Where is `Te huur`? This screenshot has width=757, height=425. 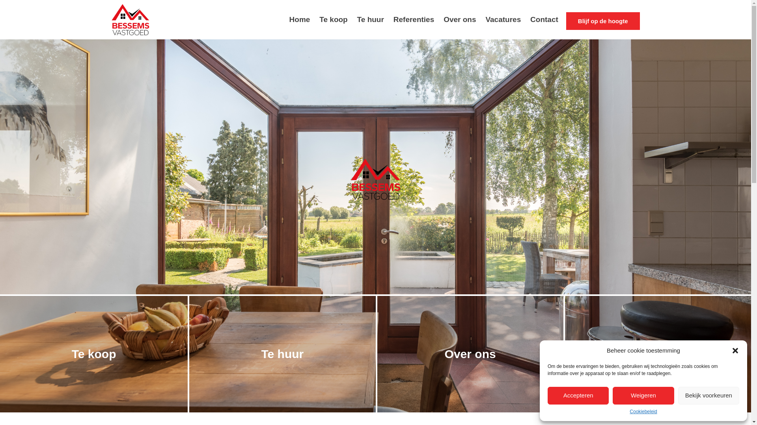
Te huur is located at coordinates (282, 353).